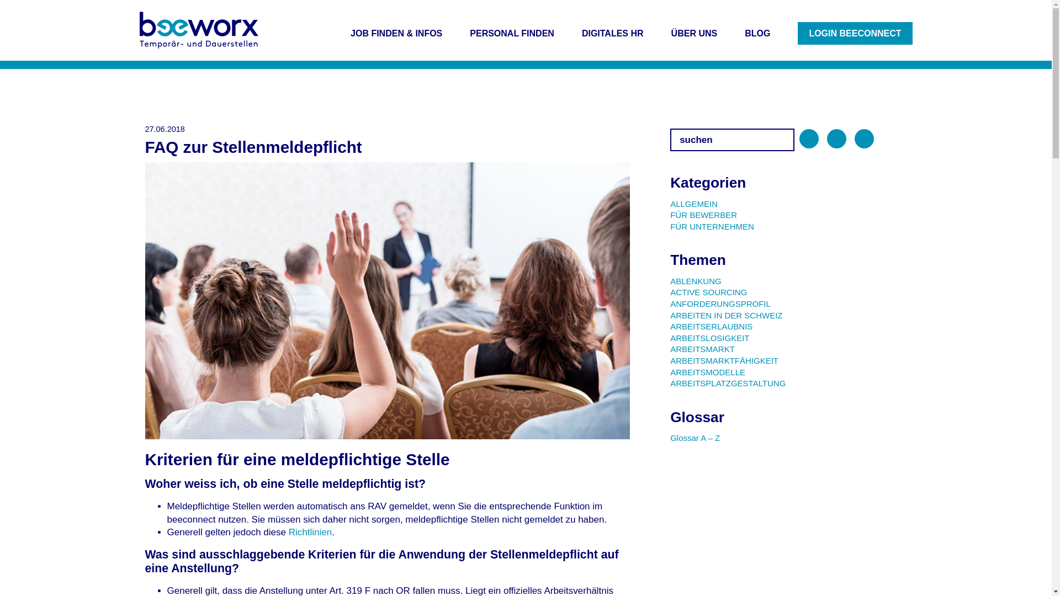  Describe the element at coordinates (720, 304) in the screenshot. I see `ANFORDERUNGSPROFIL` at that location.